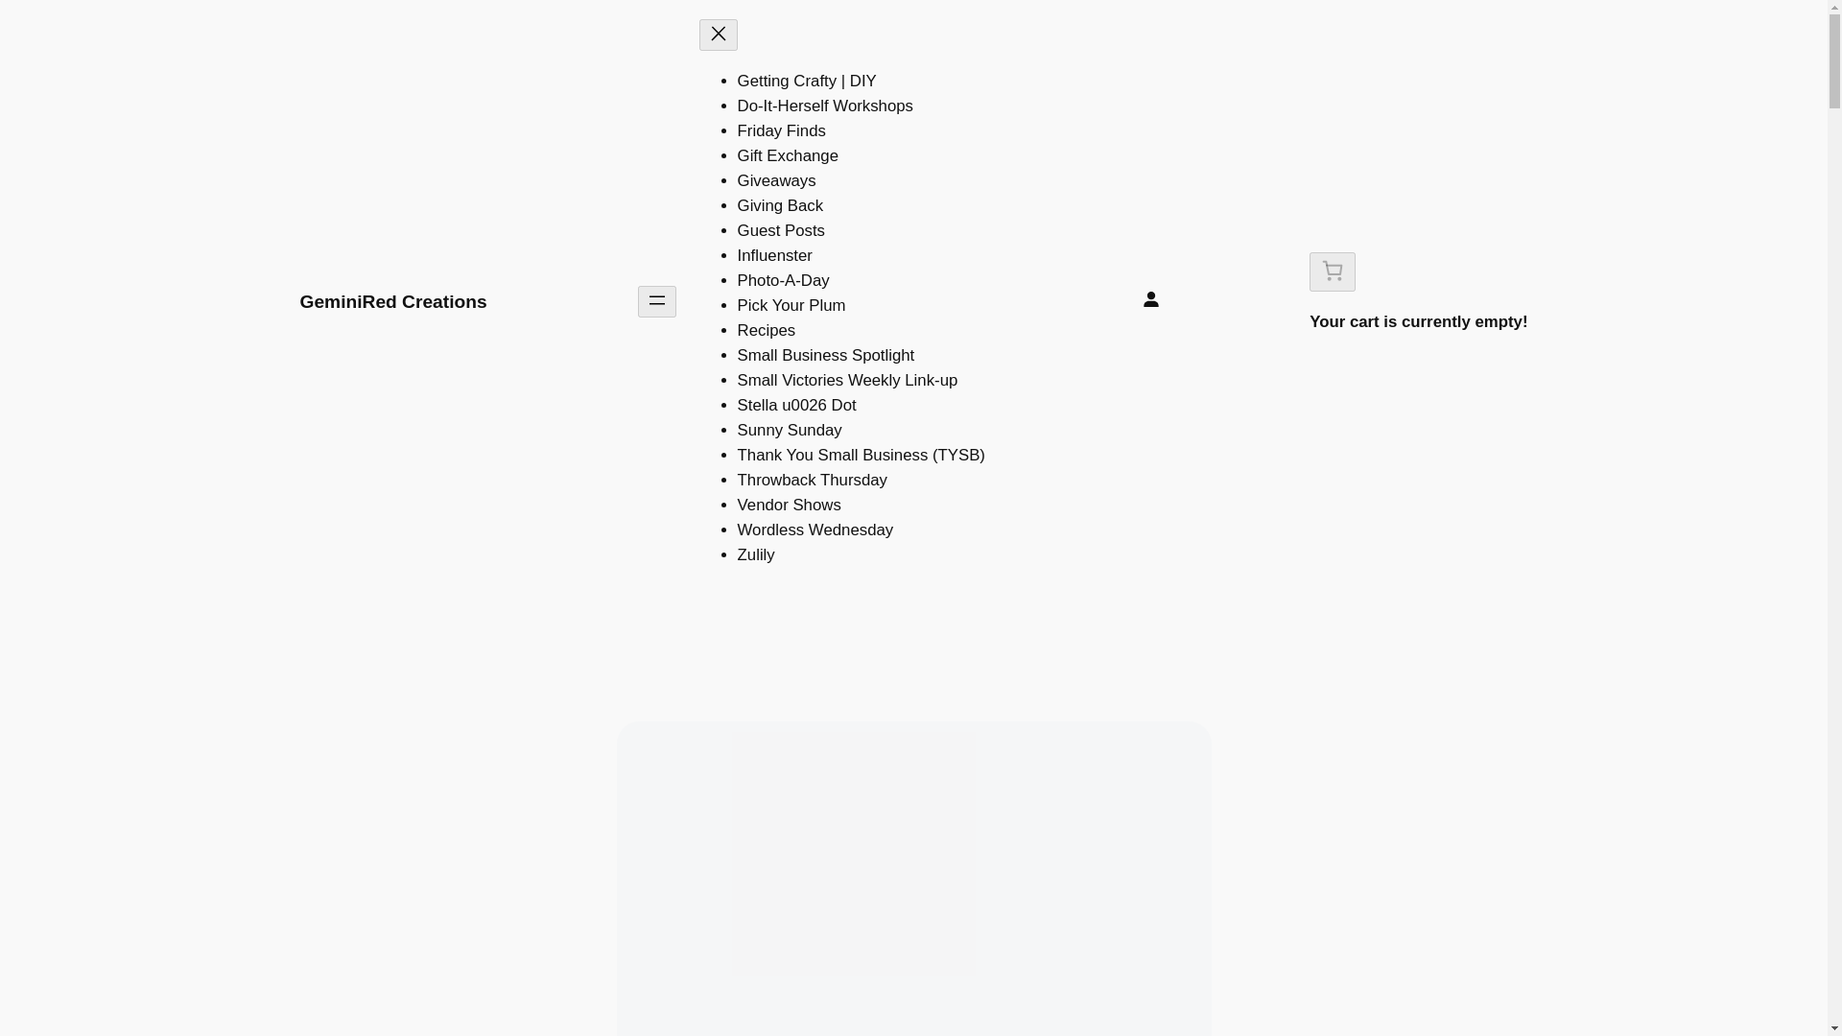 This screenshot has width=1842, height=1036. What do you see at coordinates (781, 130) in the screenshot?
I see `Friday Finds` at bounding box center [781, 130].